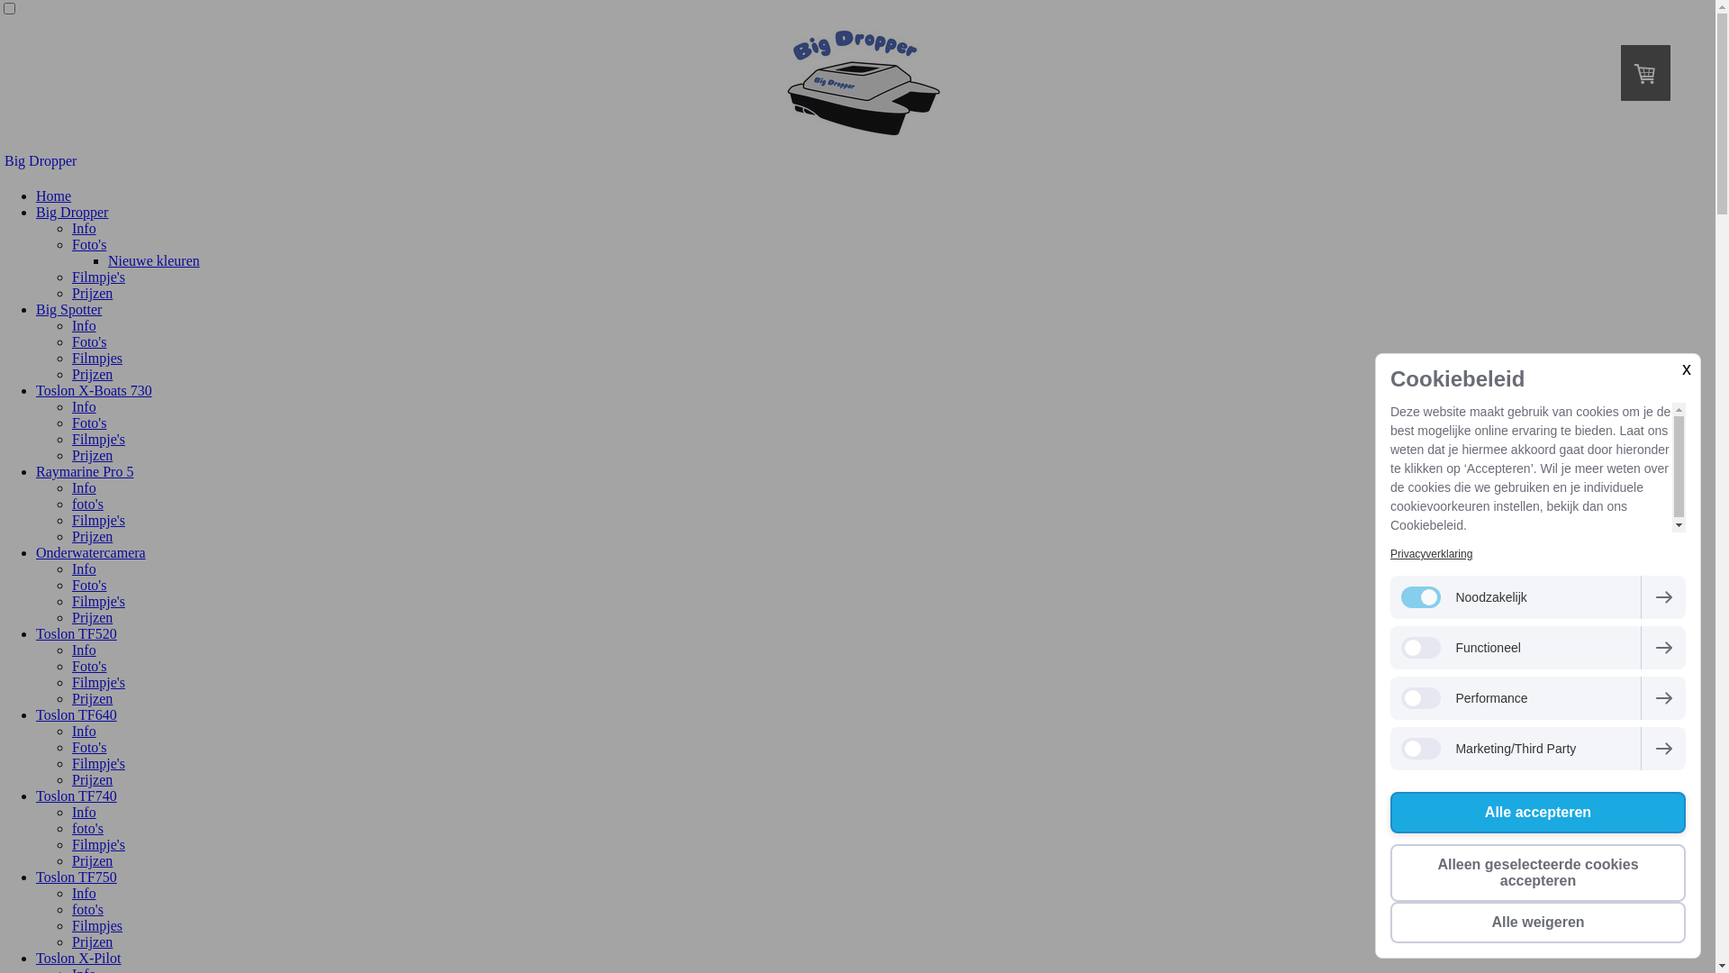 This screenshot has height=973, width=1729. What do you see at coordinates (89, 666) in the screenshot?
I see `Foto's` at bounding box center [89, 666].